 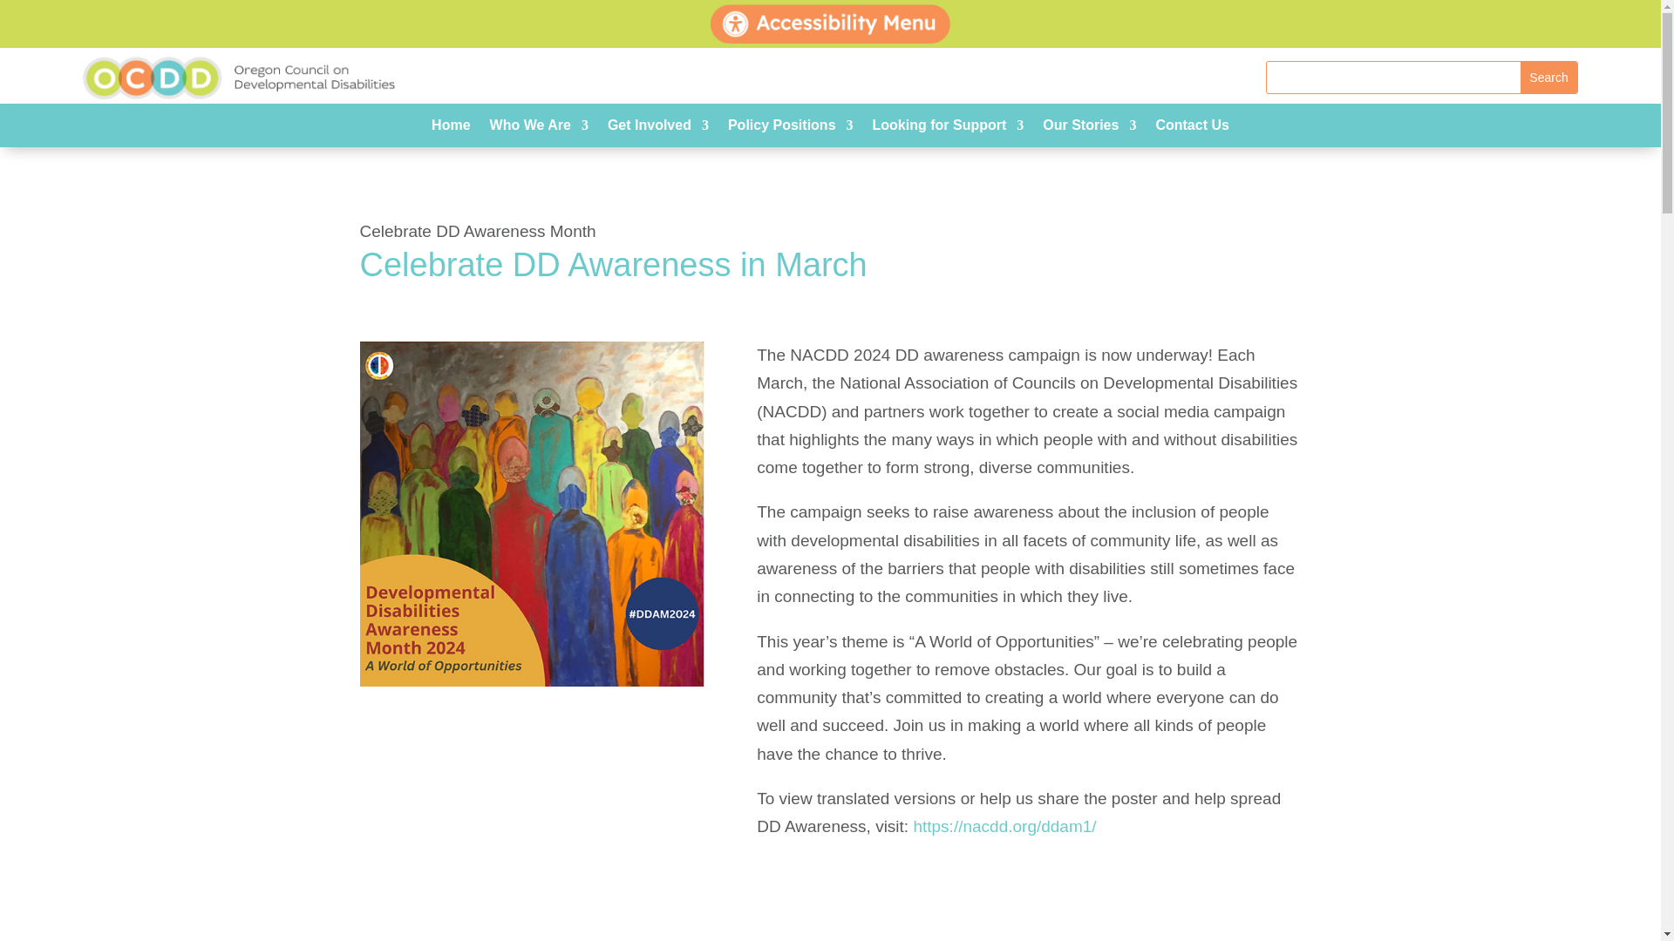 I want to click on NACDD-DDAM-Poster-2024, so click(x=532, y=514).